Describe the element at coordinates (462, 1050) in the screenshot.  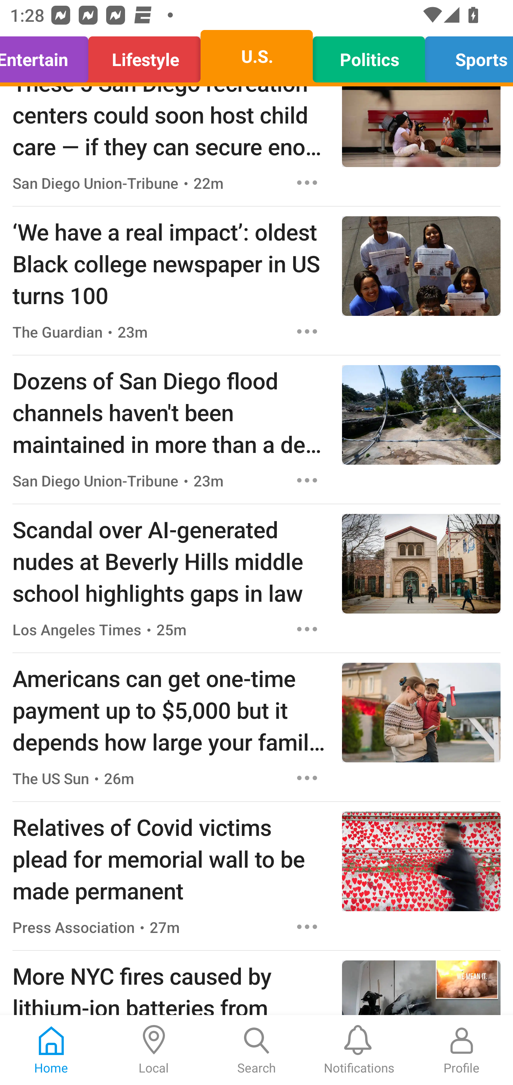
I see `Profile` at that location.